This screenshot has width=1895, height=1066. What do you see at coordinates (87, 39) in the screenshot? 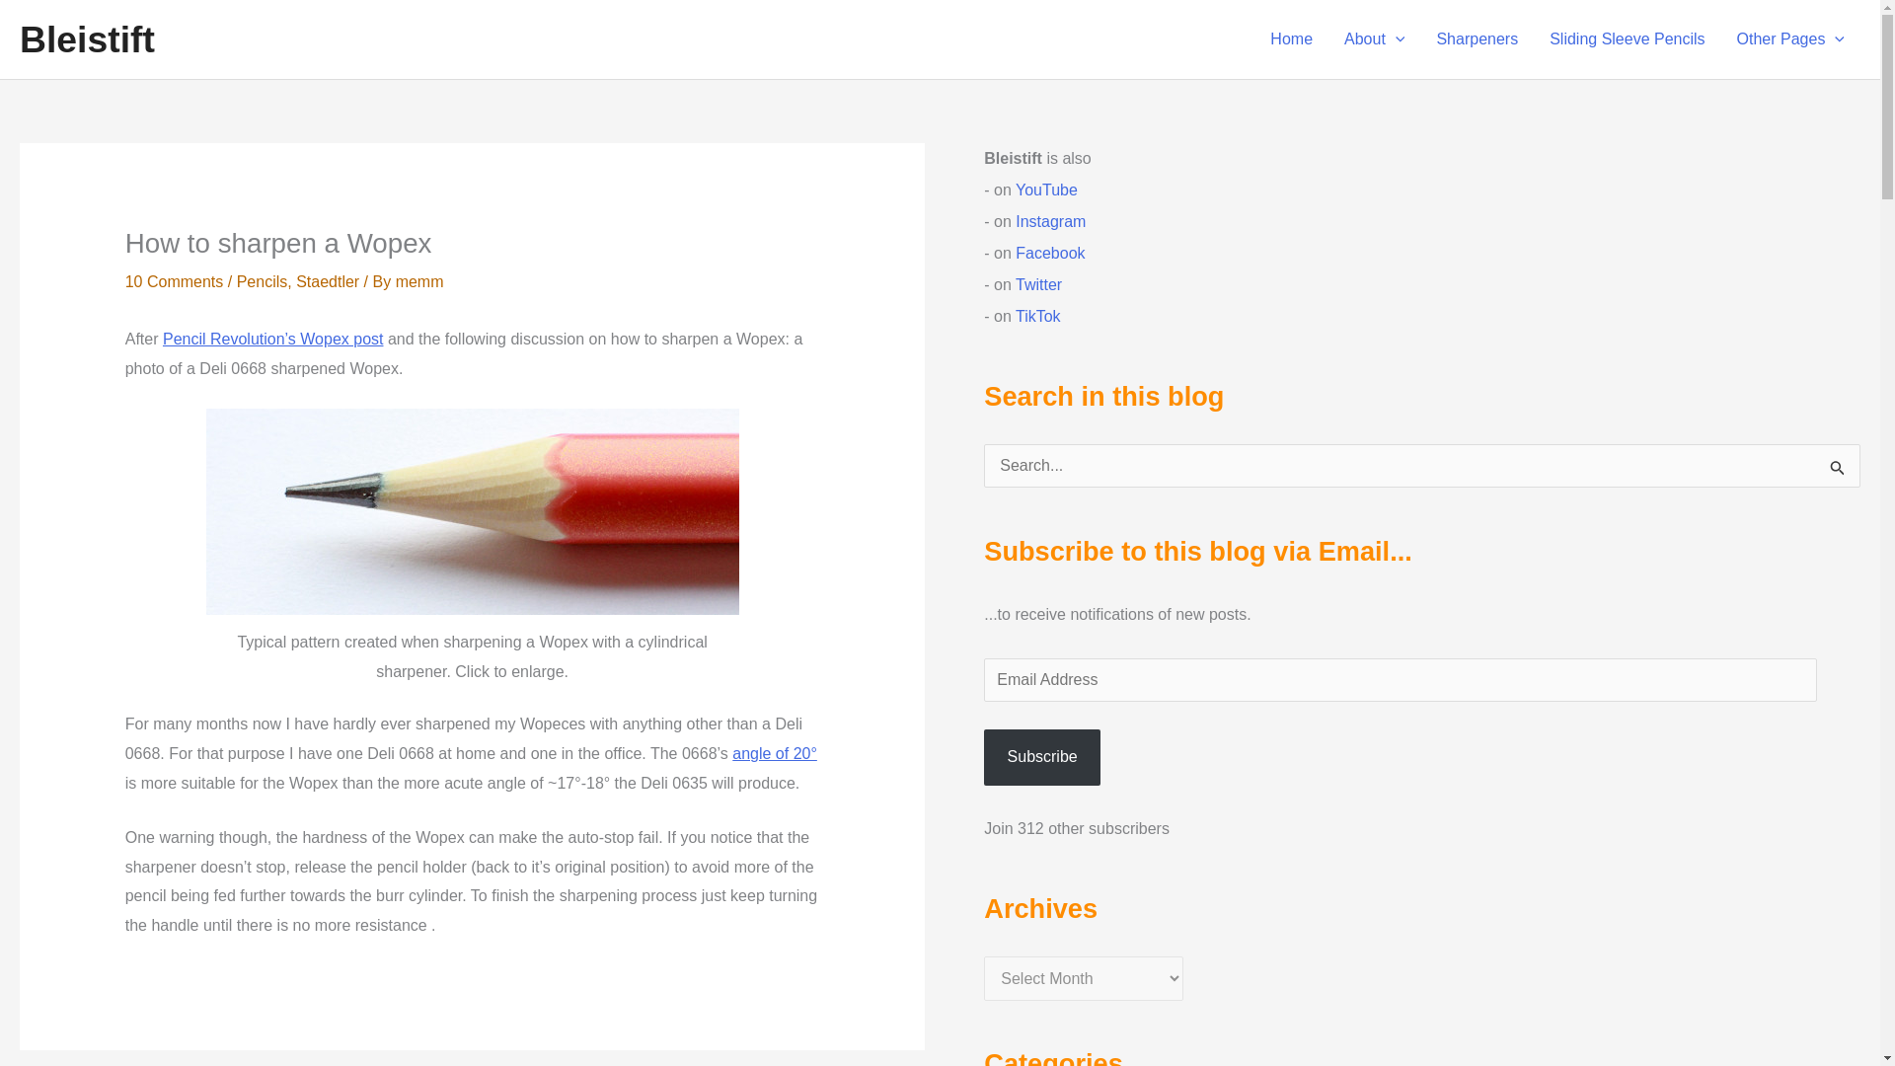
I see `Bleistift` at bounding box center [87, 39].